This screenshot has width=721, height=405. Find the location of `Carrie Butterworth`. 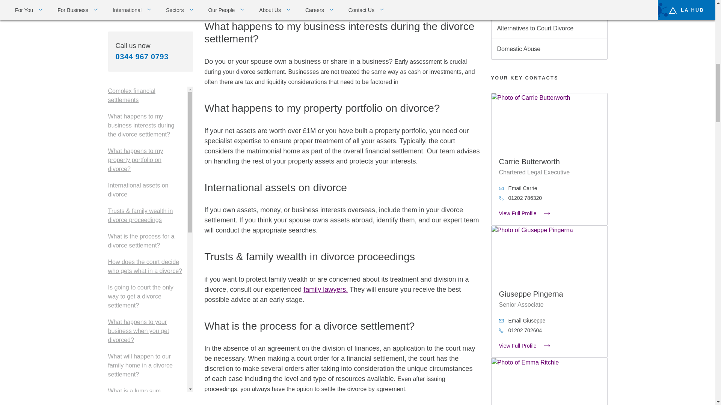

Carrie Butterworth is located at coordinates (529, 161).